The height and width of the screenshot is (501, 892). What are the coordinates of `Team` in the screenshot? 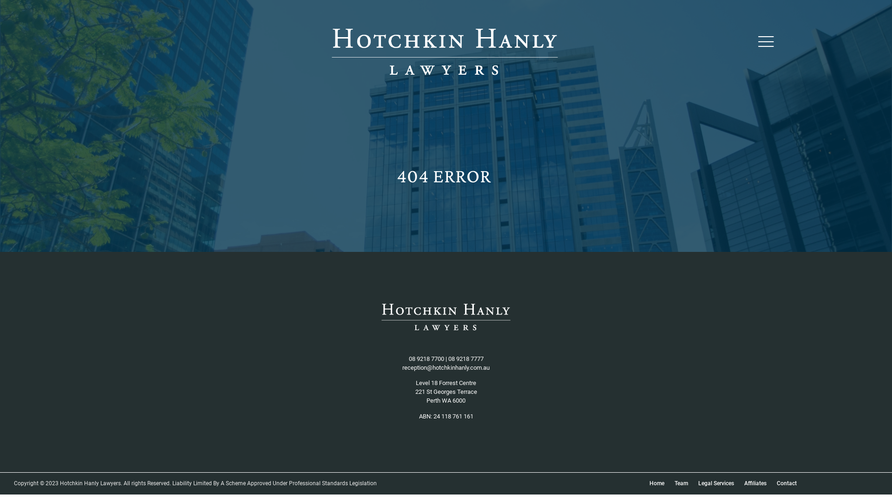 It's located at (681, 483).